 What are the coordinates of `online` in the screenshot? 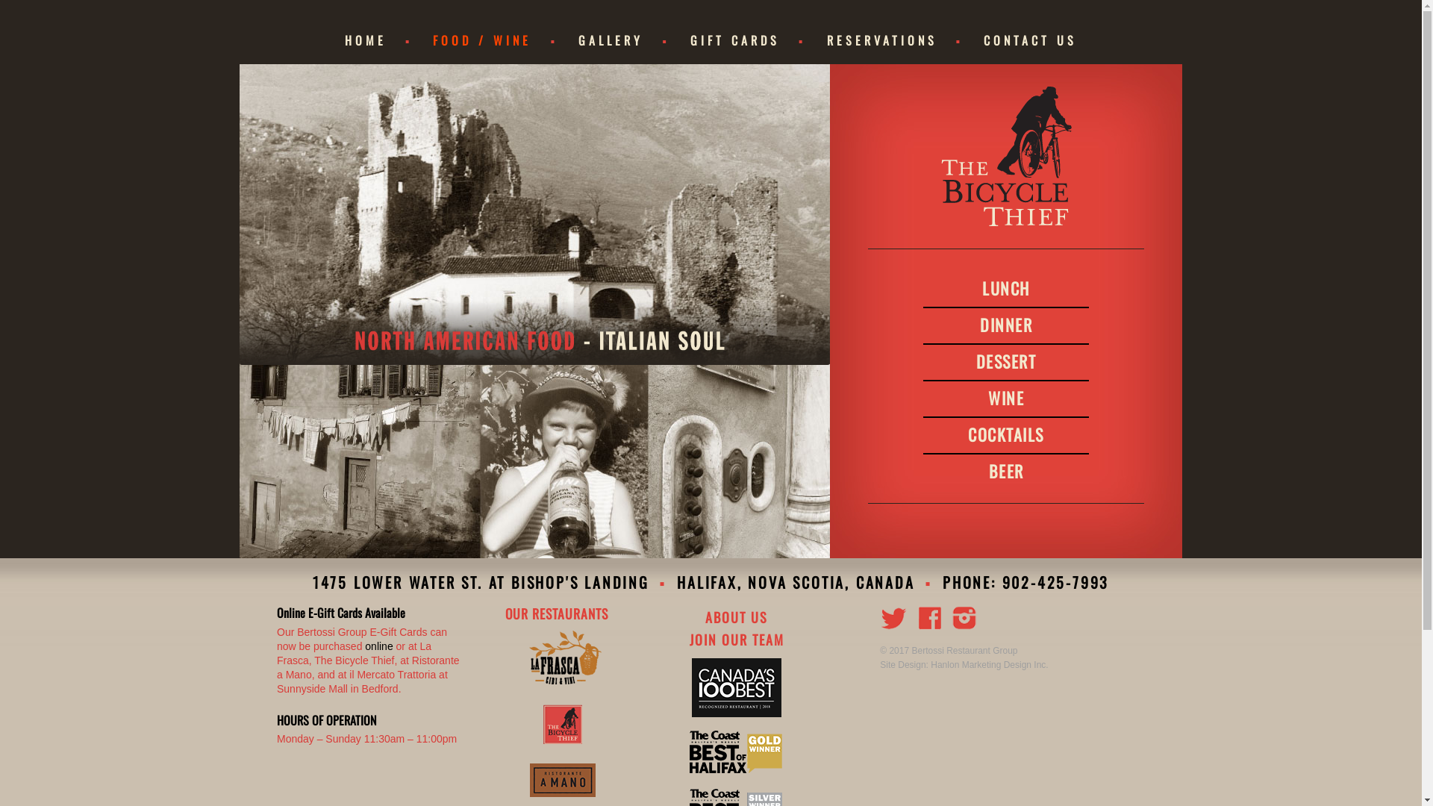 It's located at (379, 646).